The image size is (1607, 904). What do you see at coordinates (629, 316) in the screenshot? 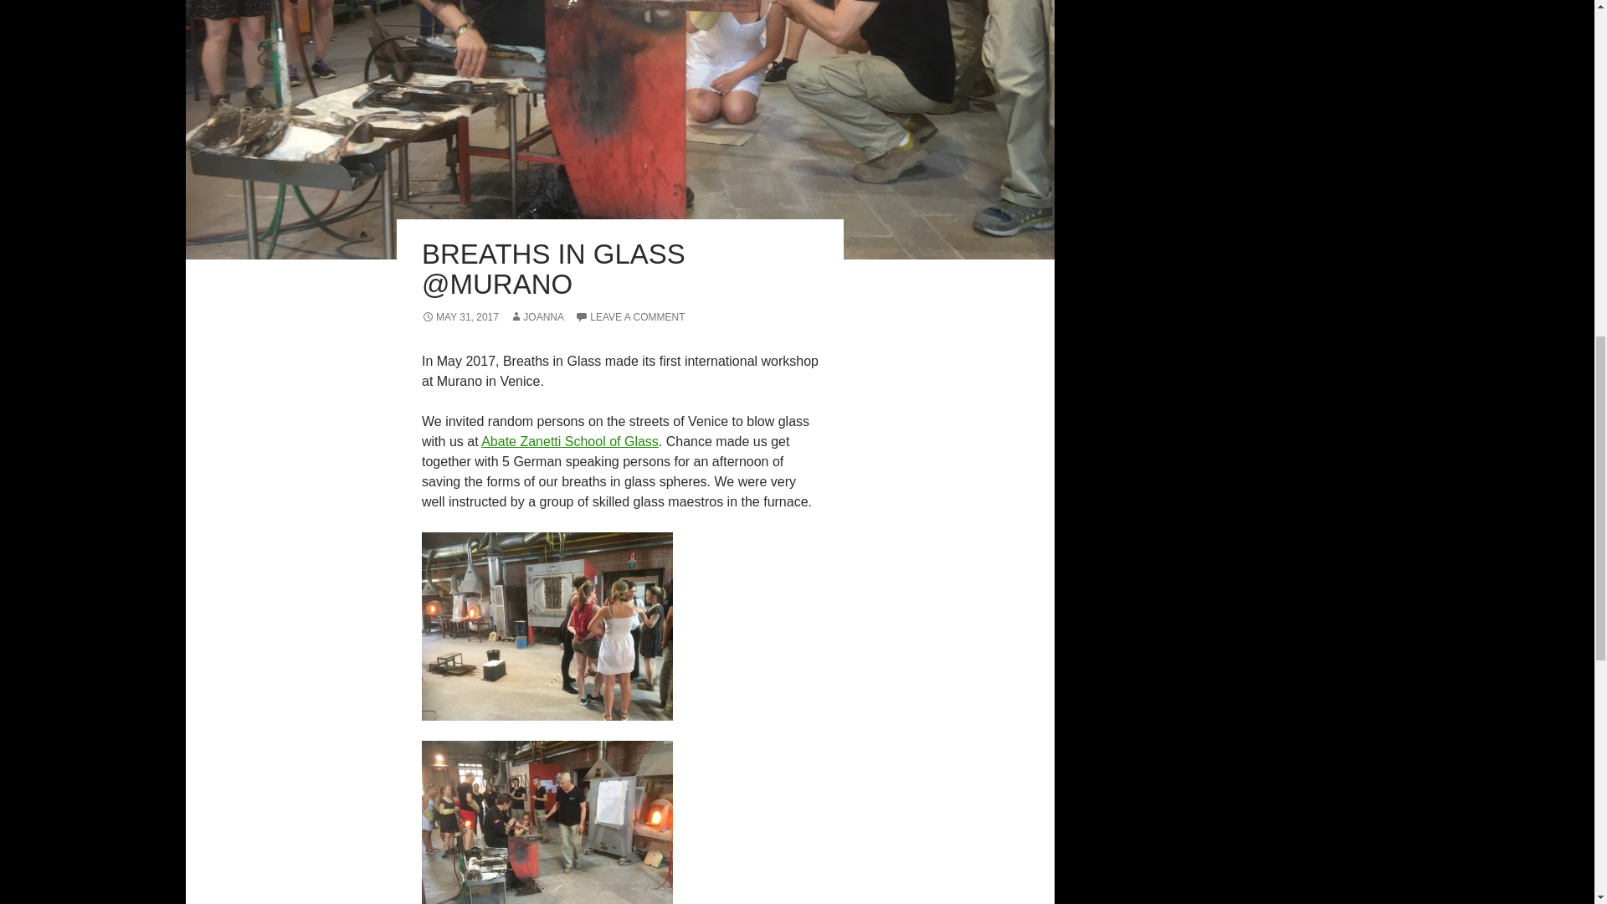
I see `LEAVE A COMMENT` at bounding box center [629, 316].